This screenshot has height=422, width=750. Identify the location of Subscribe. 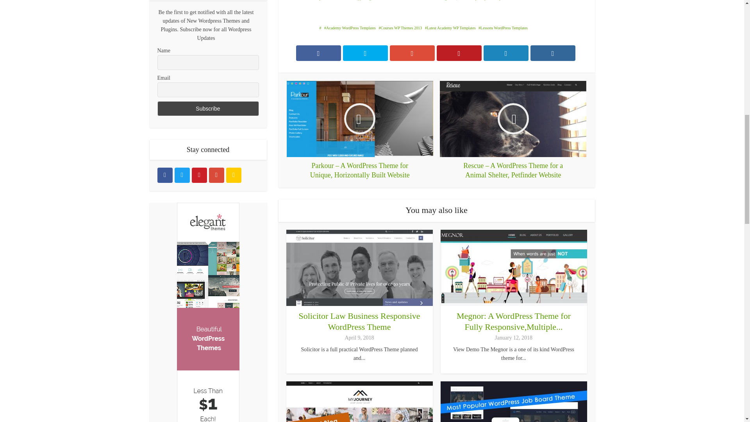
(208, 109).